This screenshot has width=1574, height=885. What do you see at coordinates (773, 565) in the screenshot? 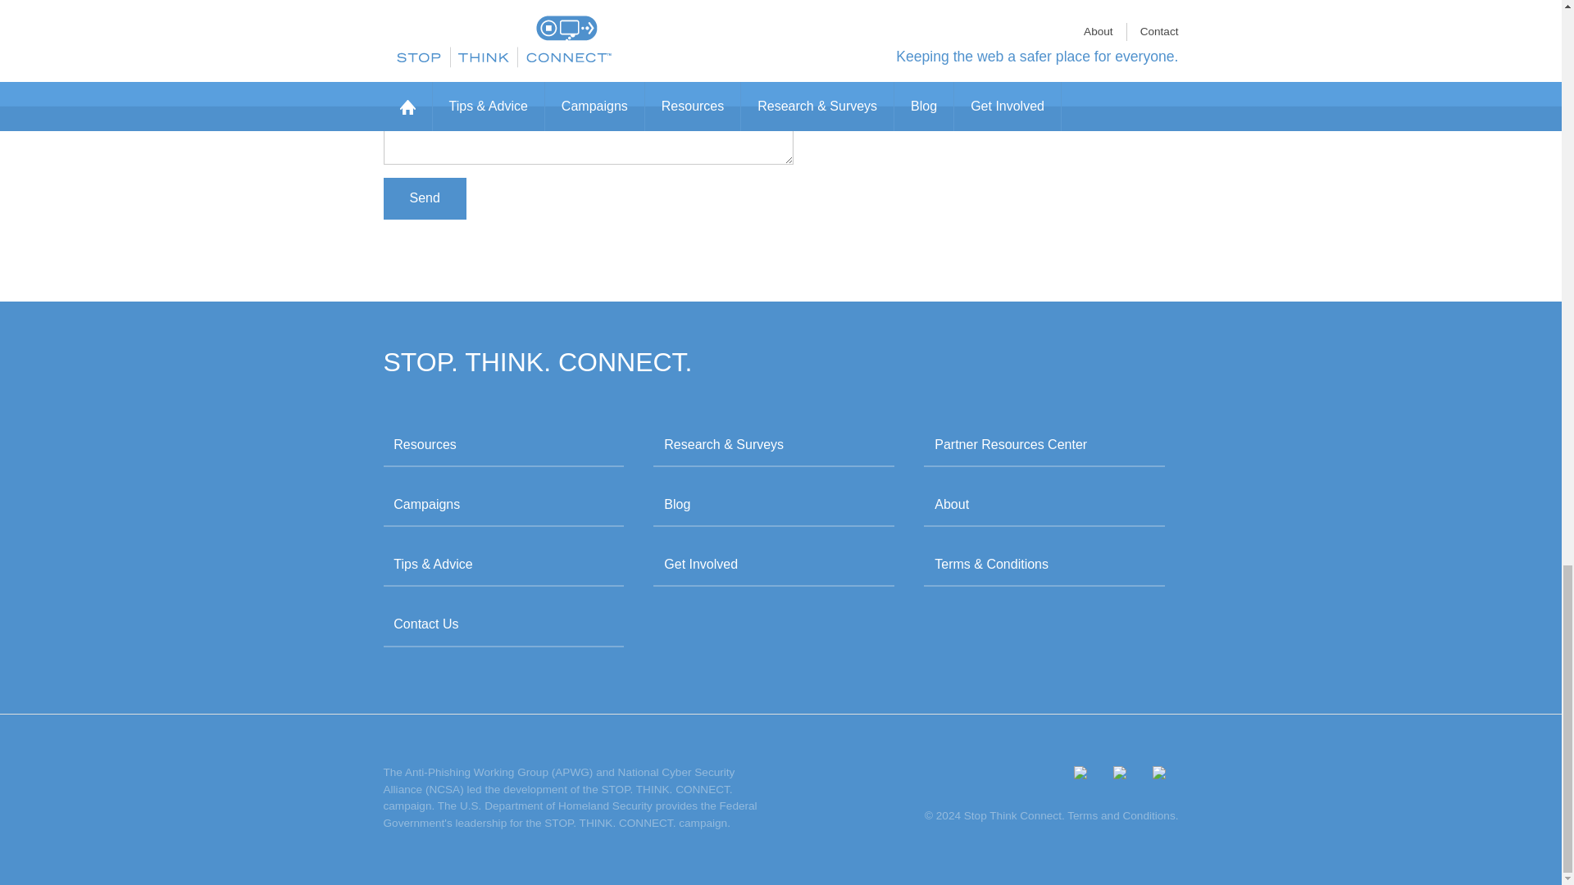
I see `Get Involved` at bounding box center [773, 565].